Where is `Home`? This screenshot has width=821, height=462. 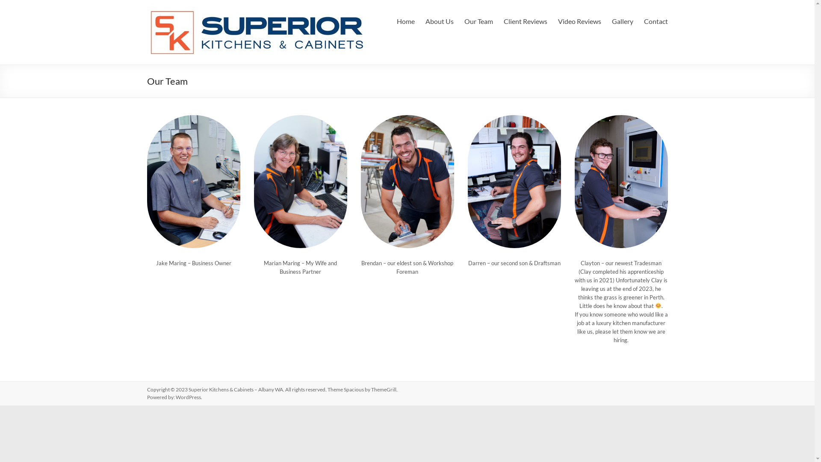 Home is located at coordinates (406, 21).